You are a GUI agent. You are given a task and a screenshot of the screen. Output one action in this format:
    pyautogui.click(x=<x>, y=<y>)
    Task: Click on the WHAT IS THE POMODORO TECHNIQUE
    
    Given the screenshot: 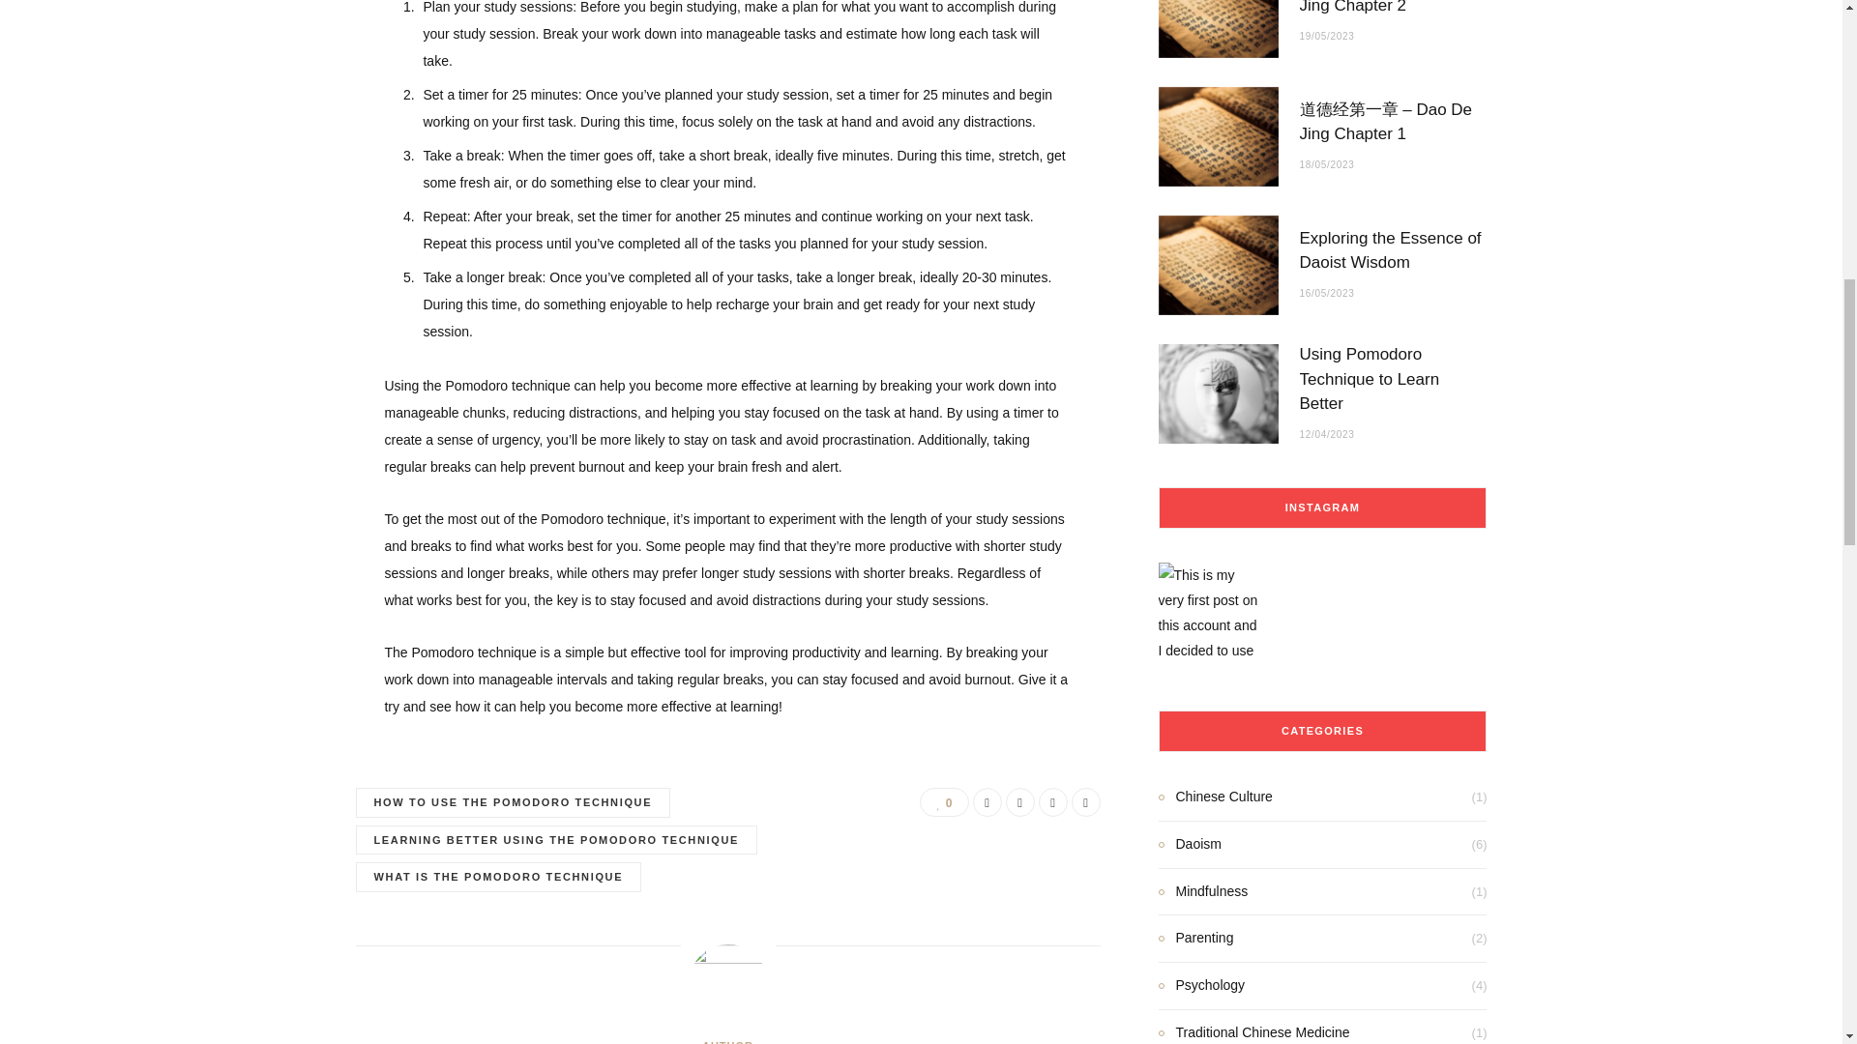 What is the action you would take?
    pyautogui.click(x=499, y=878)
    